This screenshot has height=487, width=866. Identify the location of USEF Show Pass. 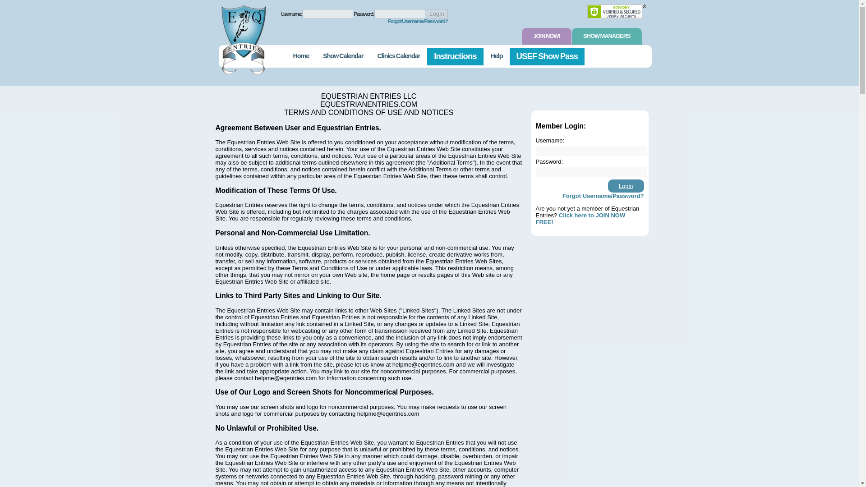
(548, 56).